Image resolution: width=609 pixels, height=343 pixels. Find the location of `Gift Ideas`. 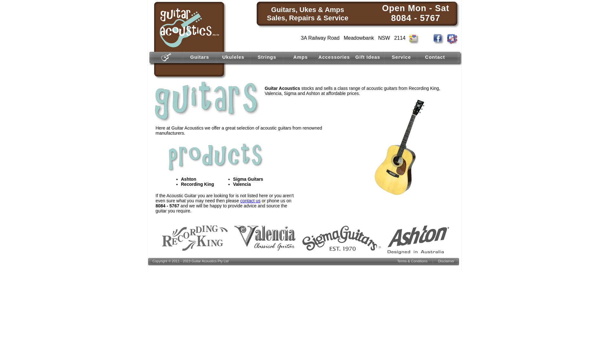

Gift Ideas is located at coordinates (368, 57).